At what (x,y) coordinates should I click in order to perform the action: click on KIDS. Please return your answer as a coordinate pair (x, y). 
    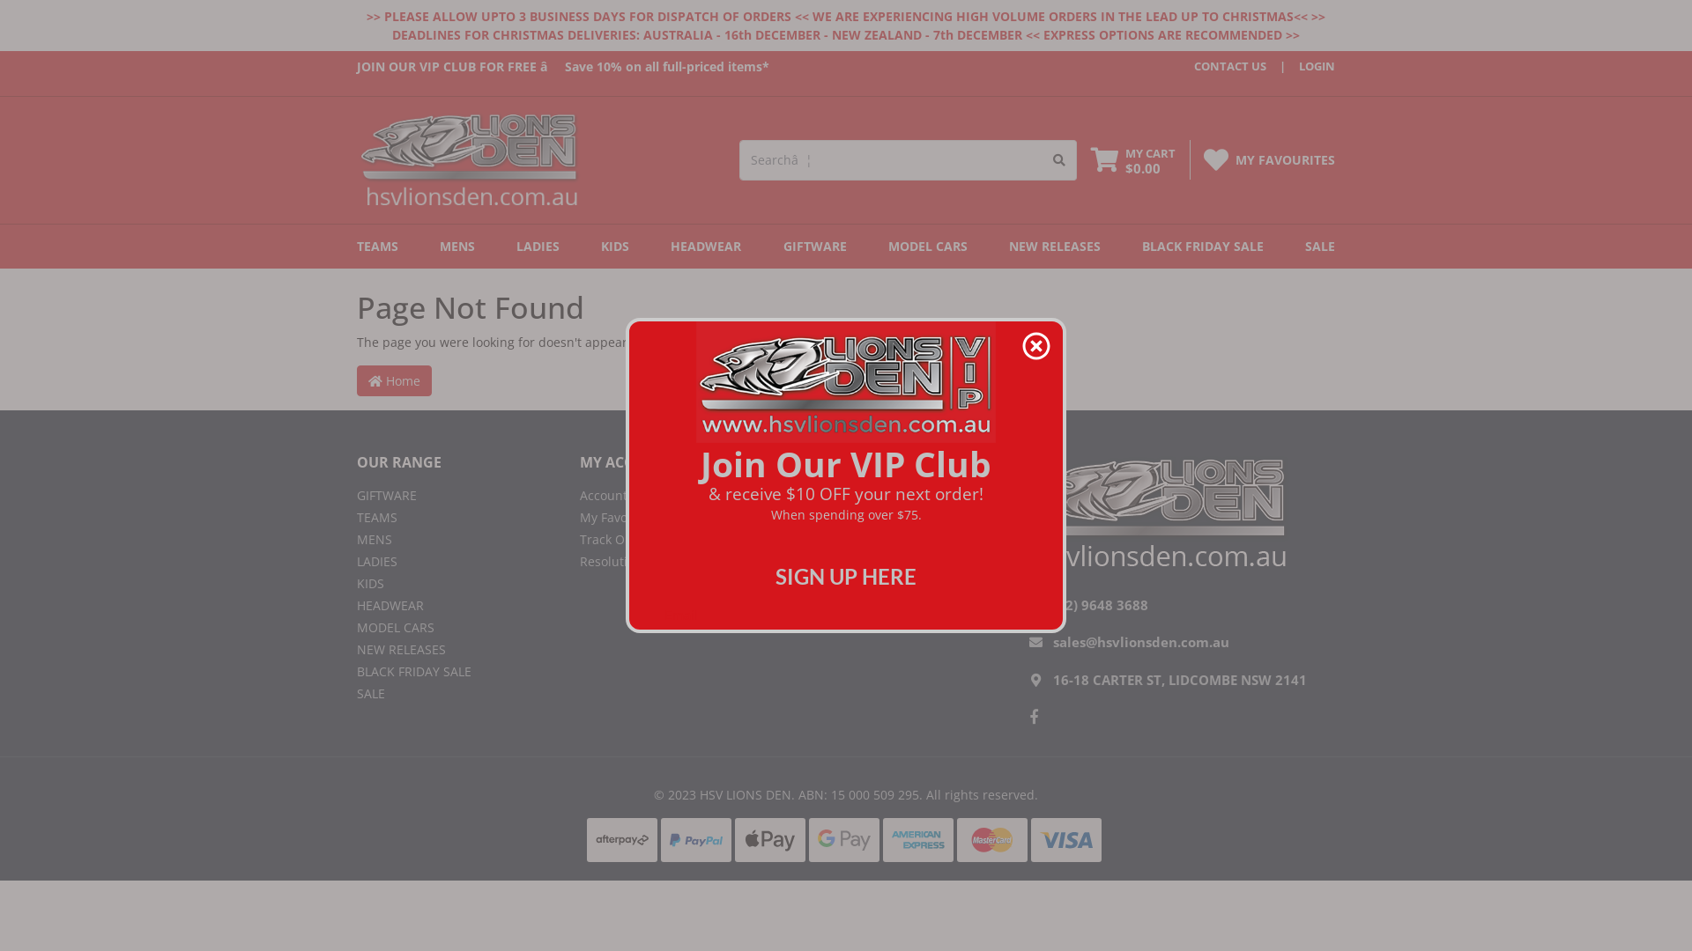
    Looking at the image, I should click on (615, 247).